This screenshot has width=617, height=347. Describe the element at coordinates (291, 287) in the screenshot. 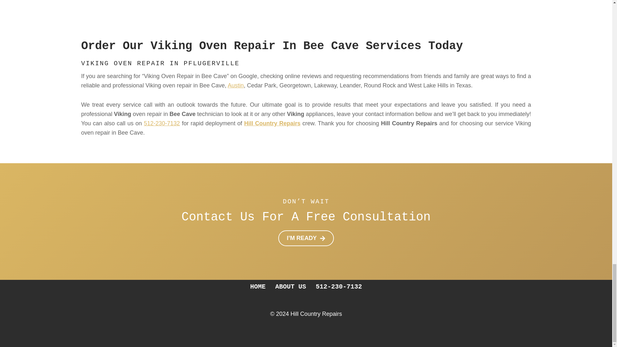

I see `ABOUT US` at that location.